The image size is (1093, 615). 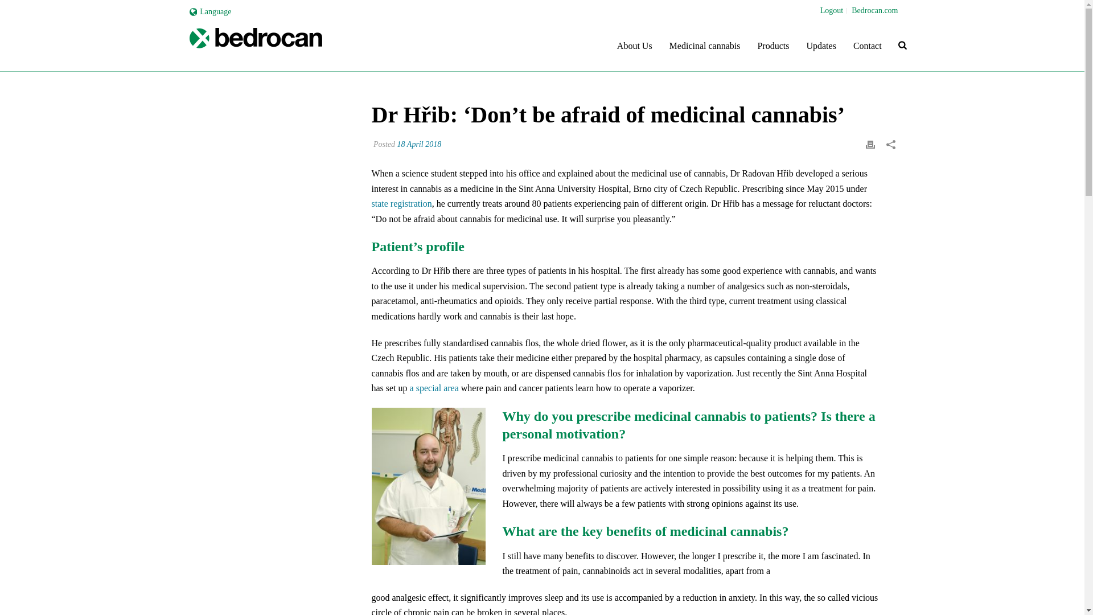 What do you see at coordinates (705, 46) in the screenshot?
I see `Medicinal cannabis` at bounding box center [705, 46].